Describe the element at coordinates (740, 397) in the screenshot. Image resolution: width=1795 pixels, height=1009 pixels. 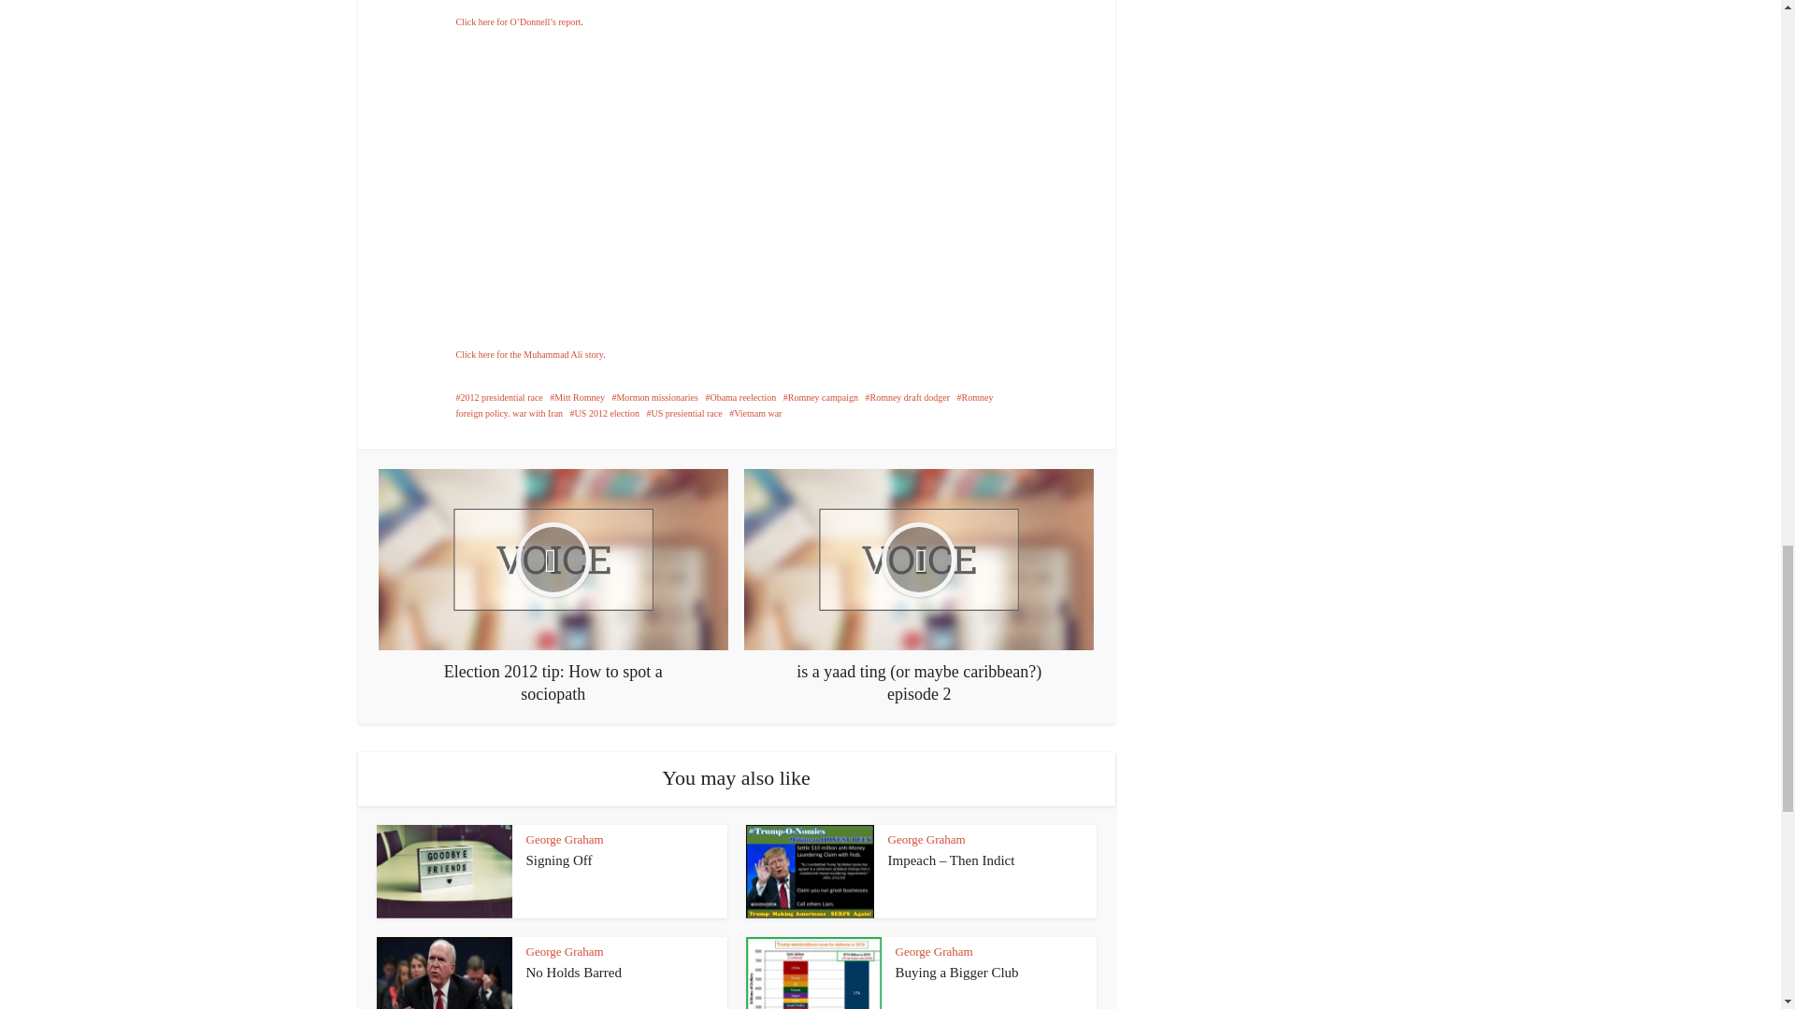
I see `Obama reelection` at that location.